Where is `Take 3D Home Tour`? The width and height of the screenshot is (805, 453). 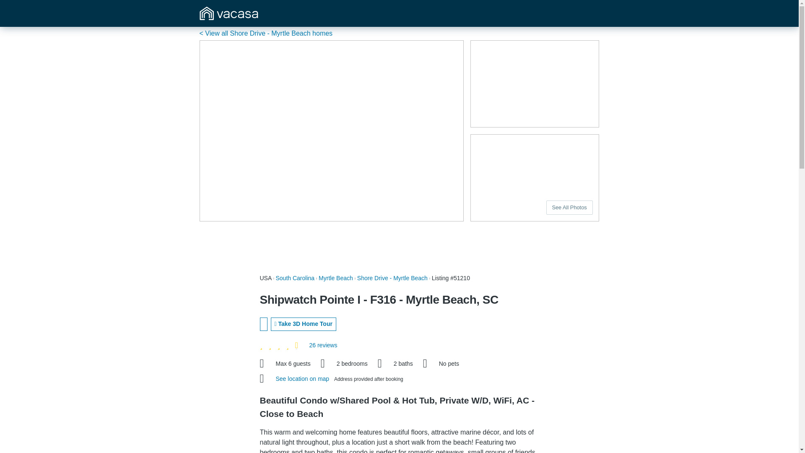
Take 3D Home Tour is located at coordinates (304, 324).